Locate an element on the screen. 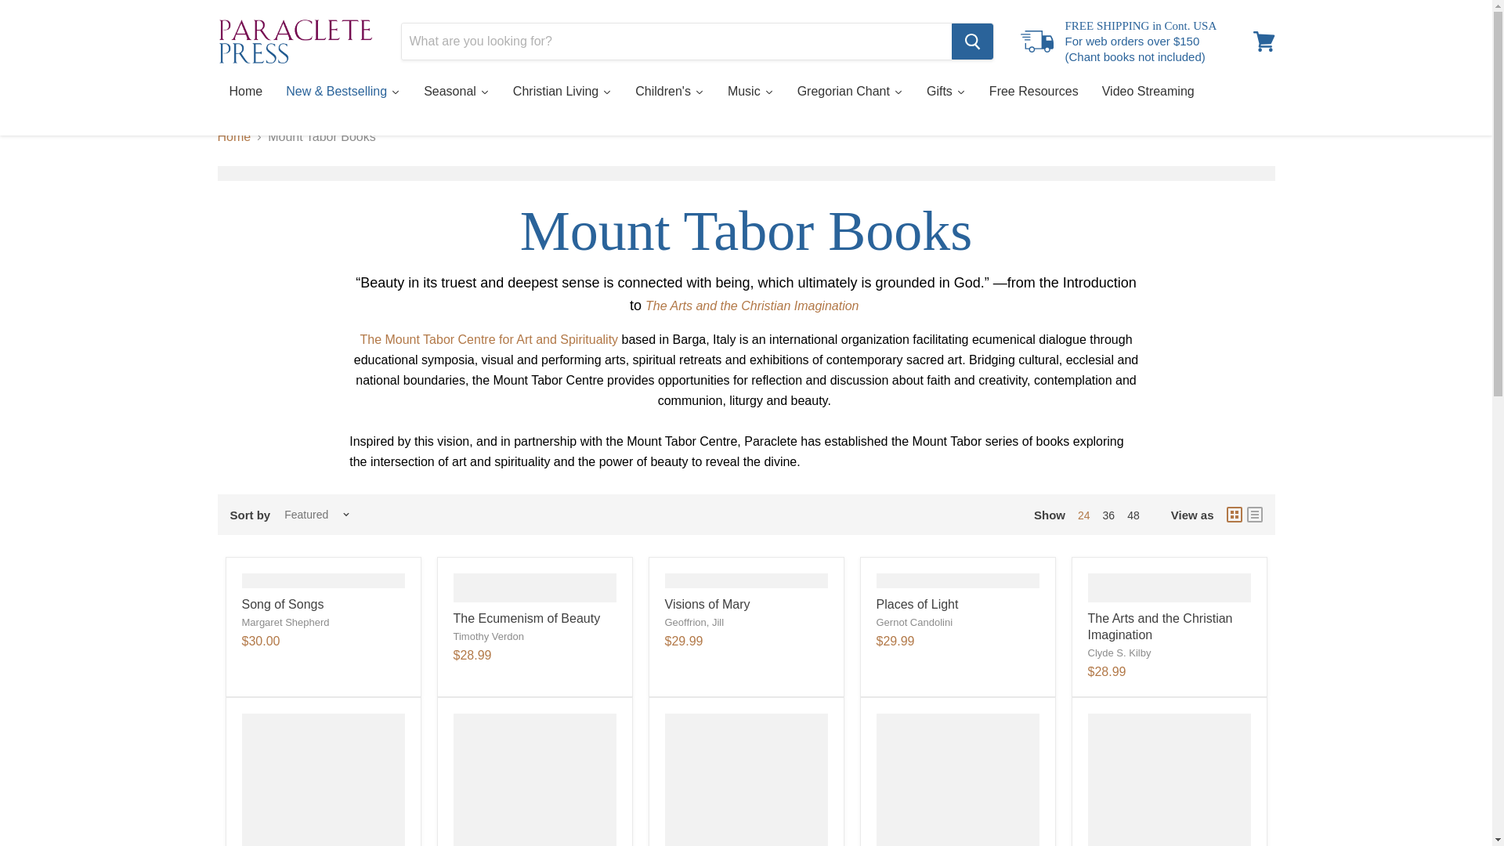 The width and height of the screenshot is (1504, 846). Gregorian Chant is located at coordinates (849, 92).